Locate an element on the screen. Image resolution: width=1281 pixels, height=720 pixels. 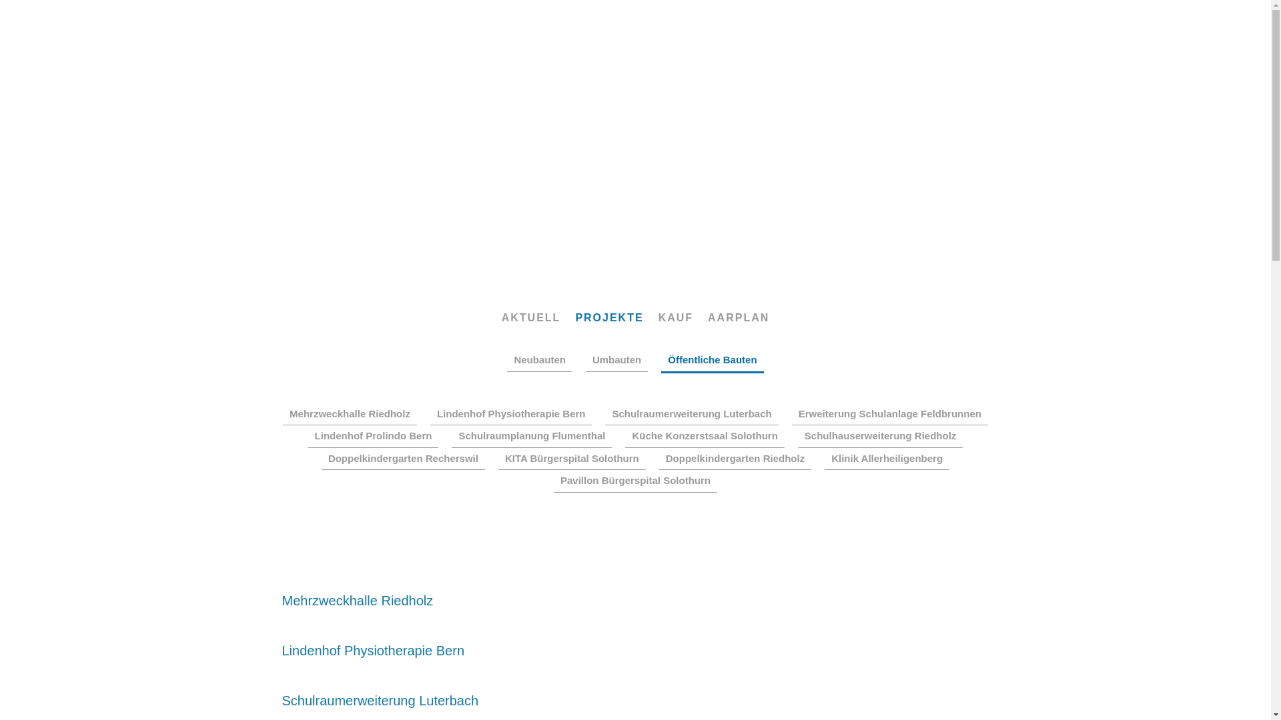
Schulraumerweiterung Luterbach is located at coordinates (691, 414).